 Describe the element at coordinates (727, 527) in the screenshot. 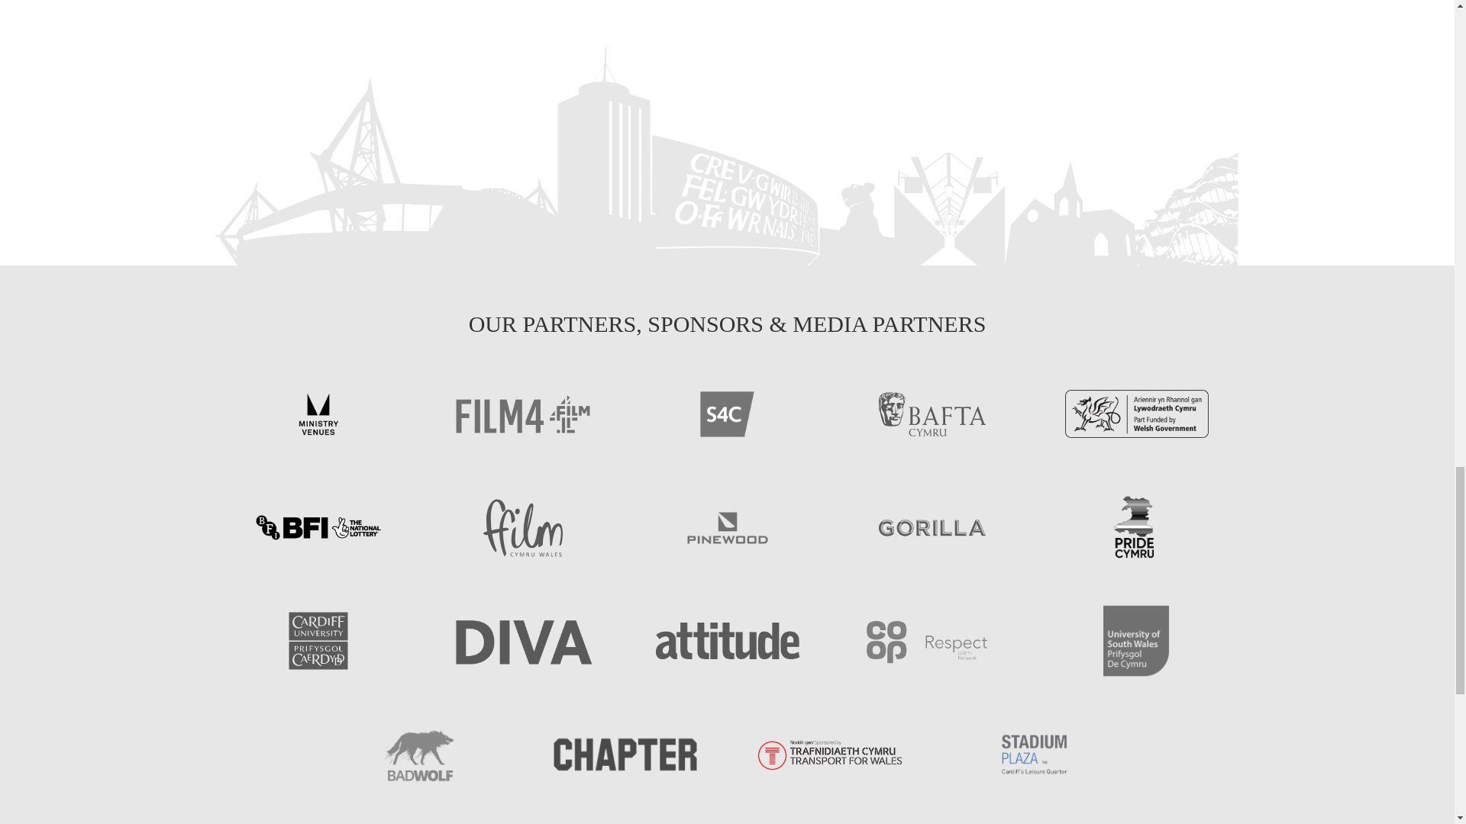

I see `Pinewood` at that location.